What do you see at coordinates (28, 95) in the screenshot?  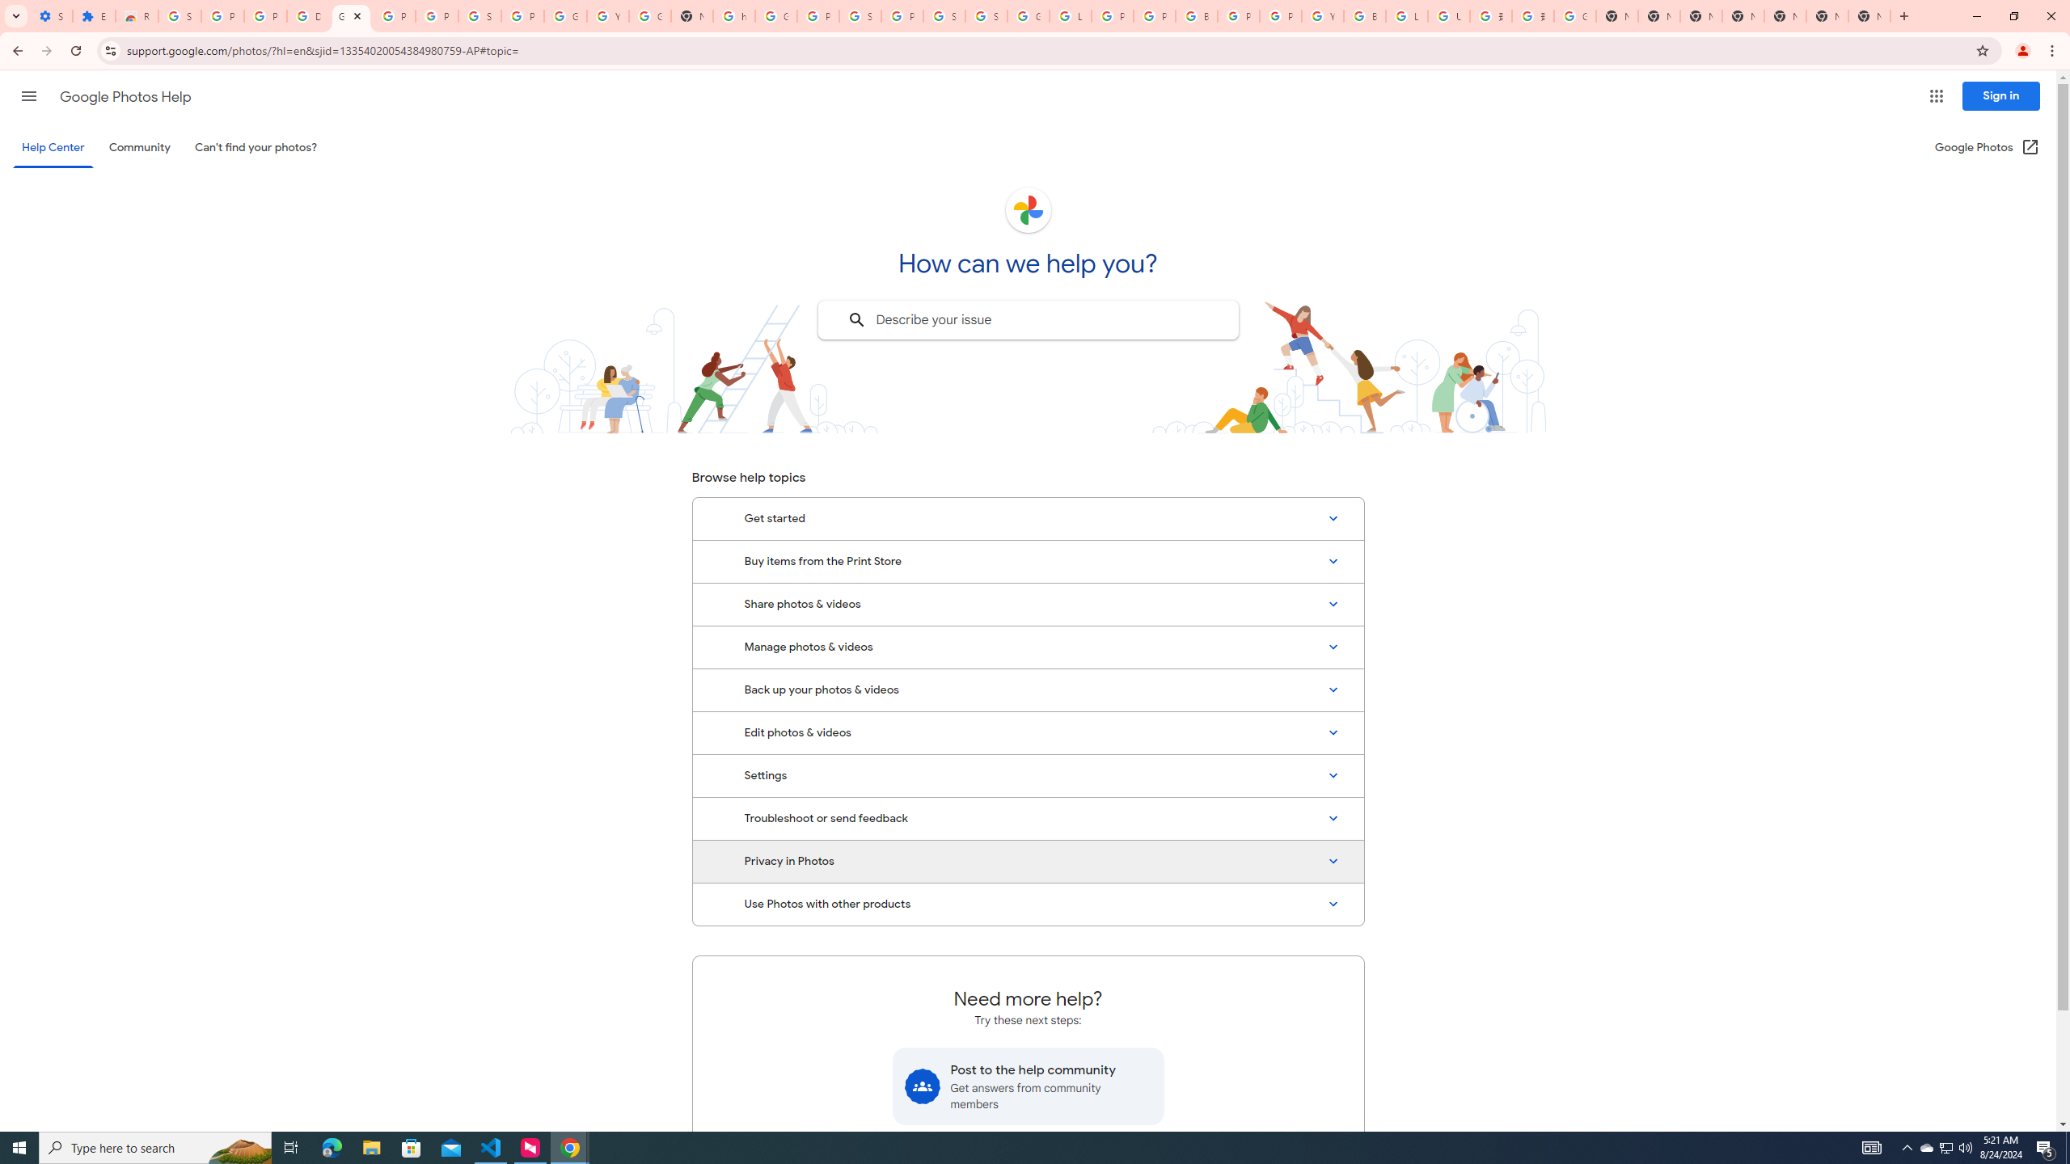 I see `Main menu` at bounding box center [28, 95].